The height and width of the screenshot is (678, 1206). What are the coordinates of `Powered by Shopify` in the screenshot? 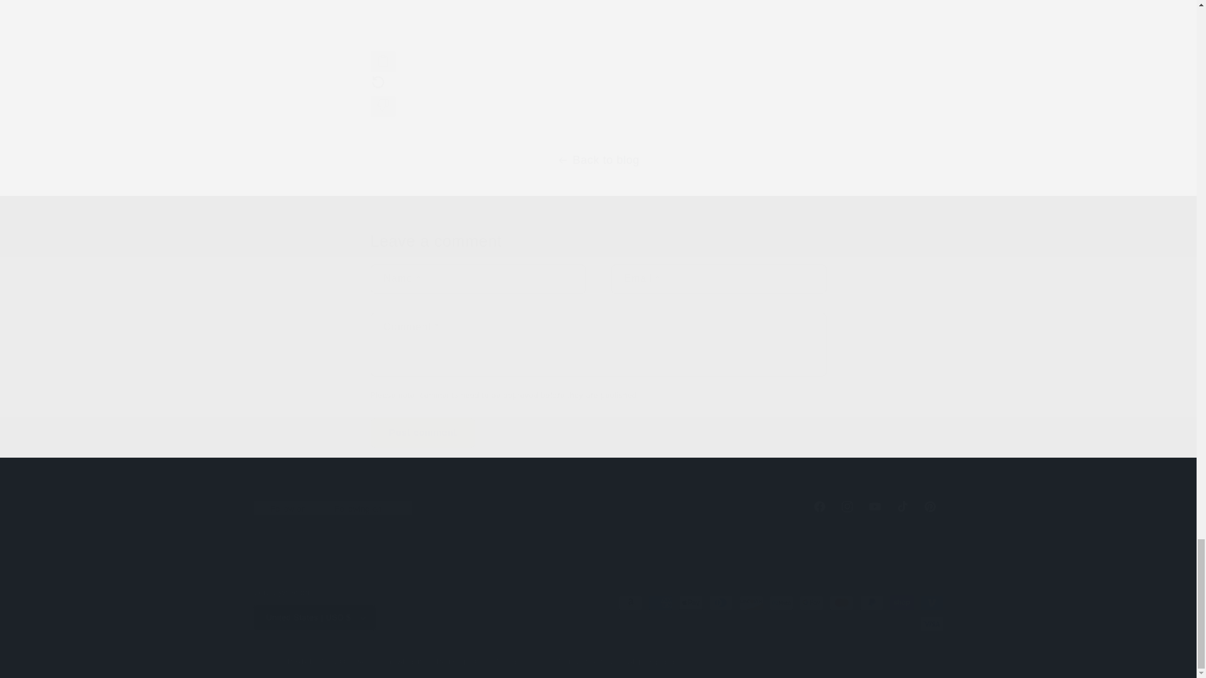 It's located at (388, 661).